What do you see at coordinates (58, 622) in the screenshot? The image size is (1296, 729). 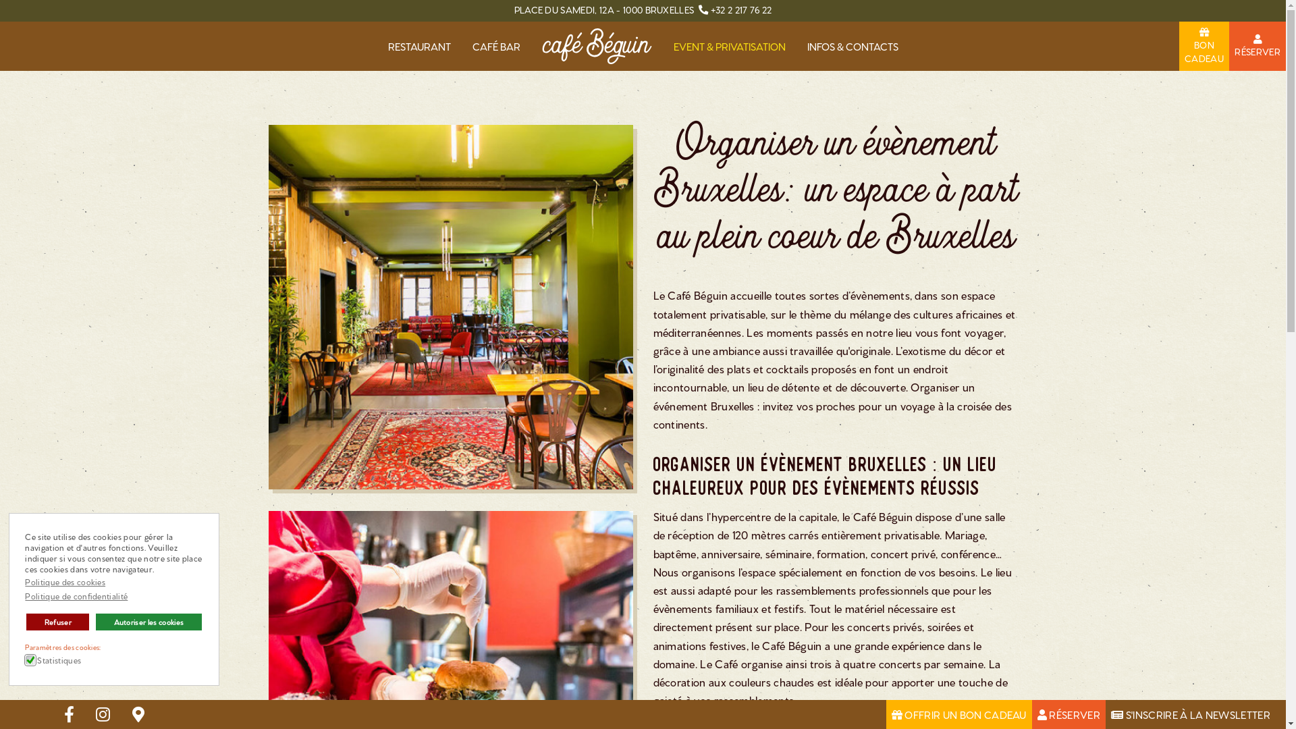 I see `Refuser` at bounding box center [58, 622].